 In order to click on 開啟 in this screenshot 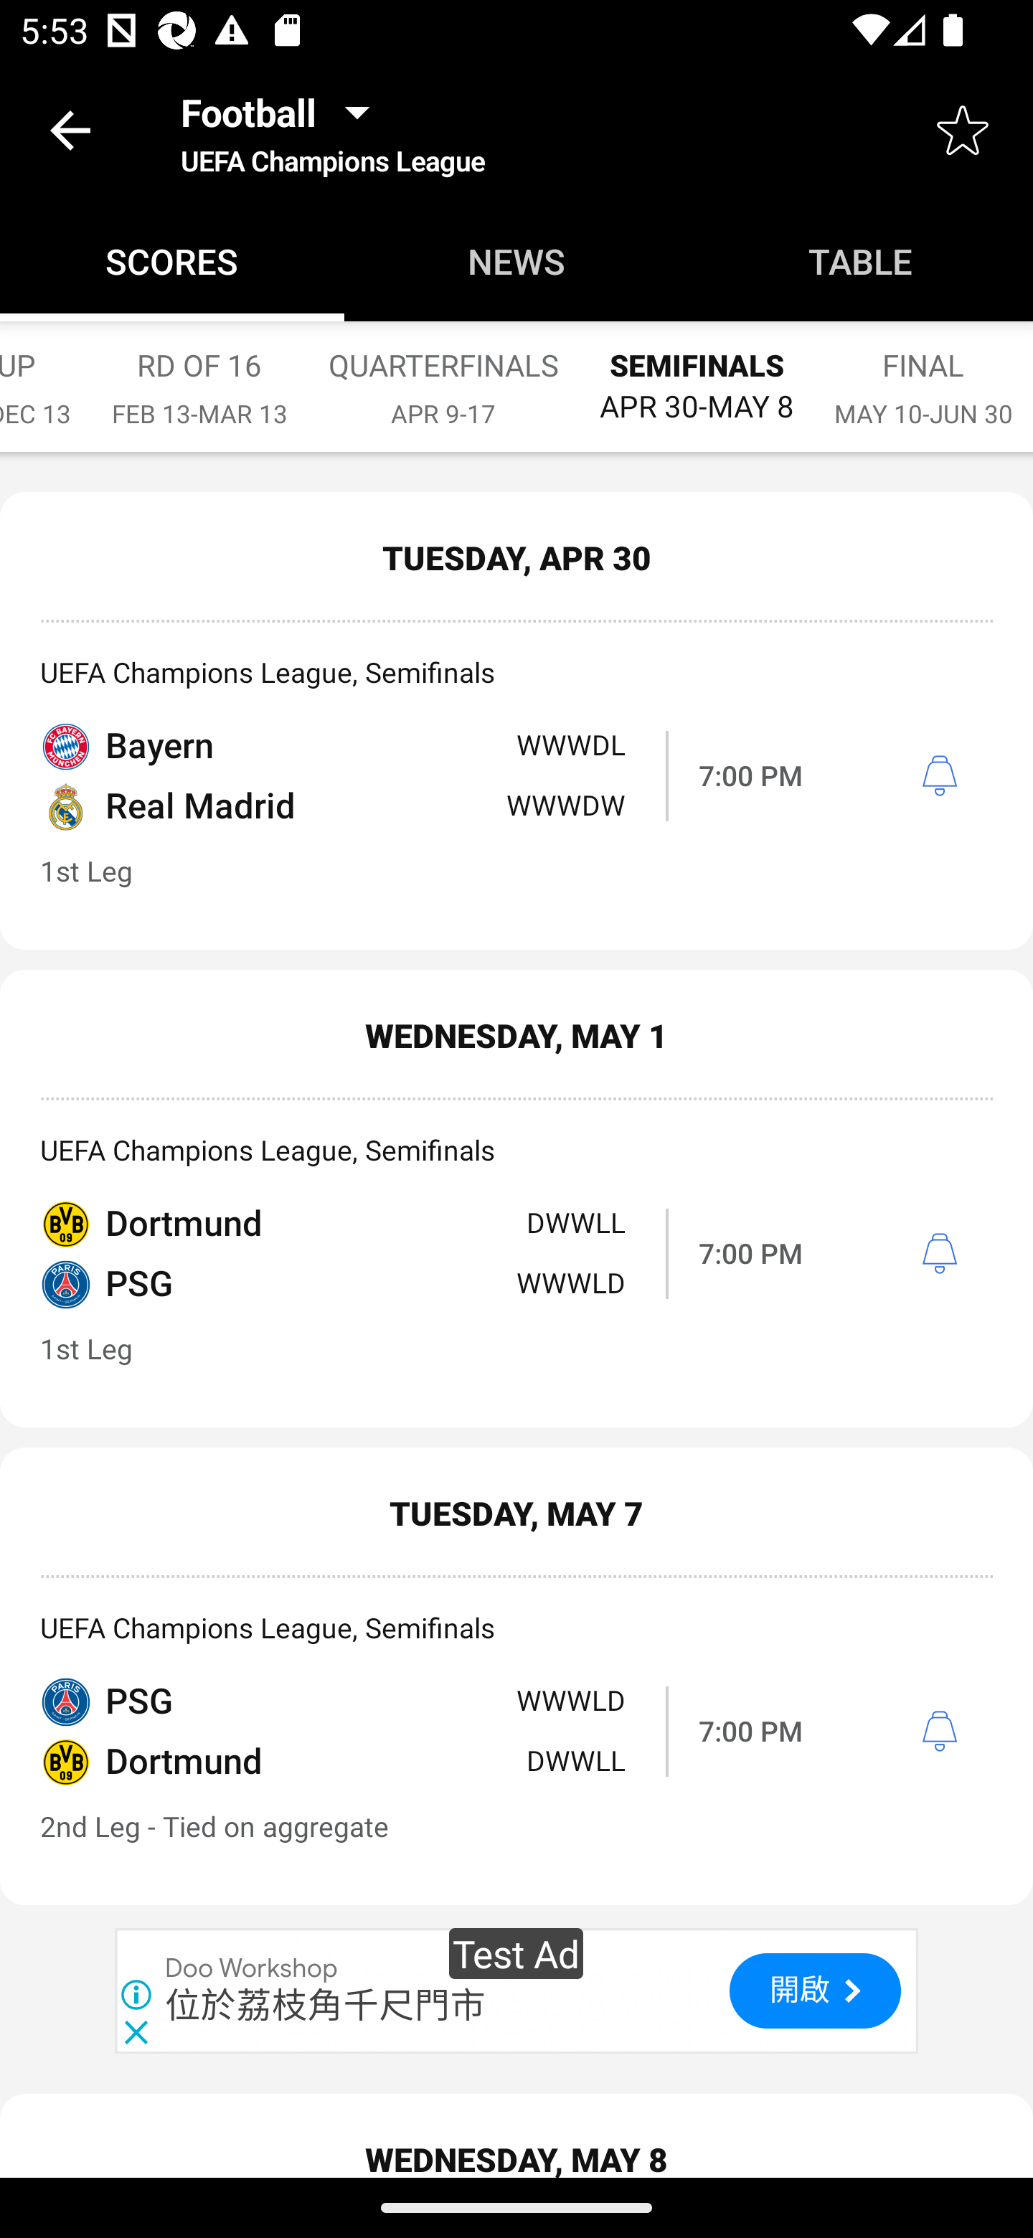, I will do `click(815, 1990)`.